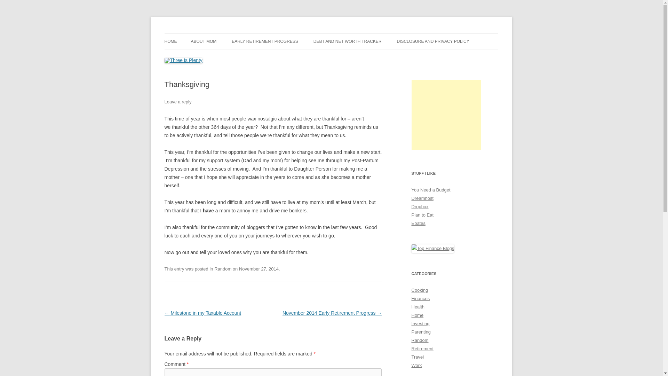 The image size is (668, 376). Describe the element at coordinates (417, 315) in the screenshot. I see `Home` at that location.